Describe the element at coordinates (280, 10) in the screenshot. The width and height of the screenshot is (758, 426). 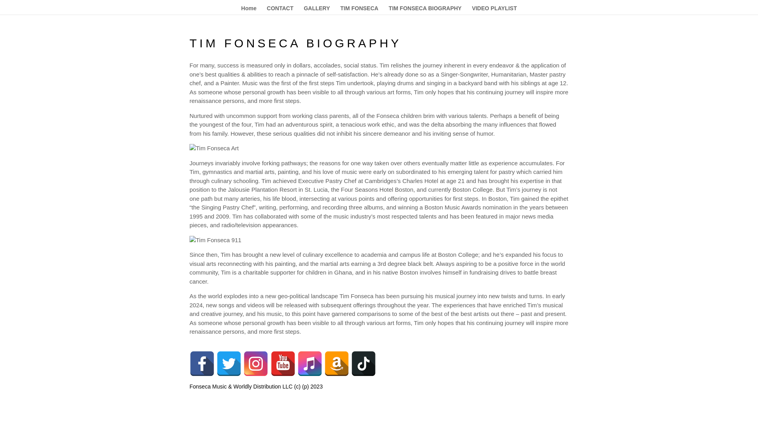
I see `CONTACT` at that location.